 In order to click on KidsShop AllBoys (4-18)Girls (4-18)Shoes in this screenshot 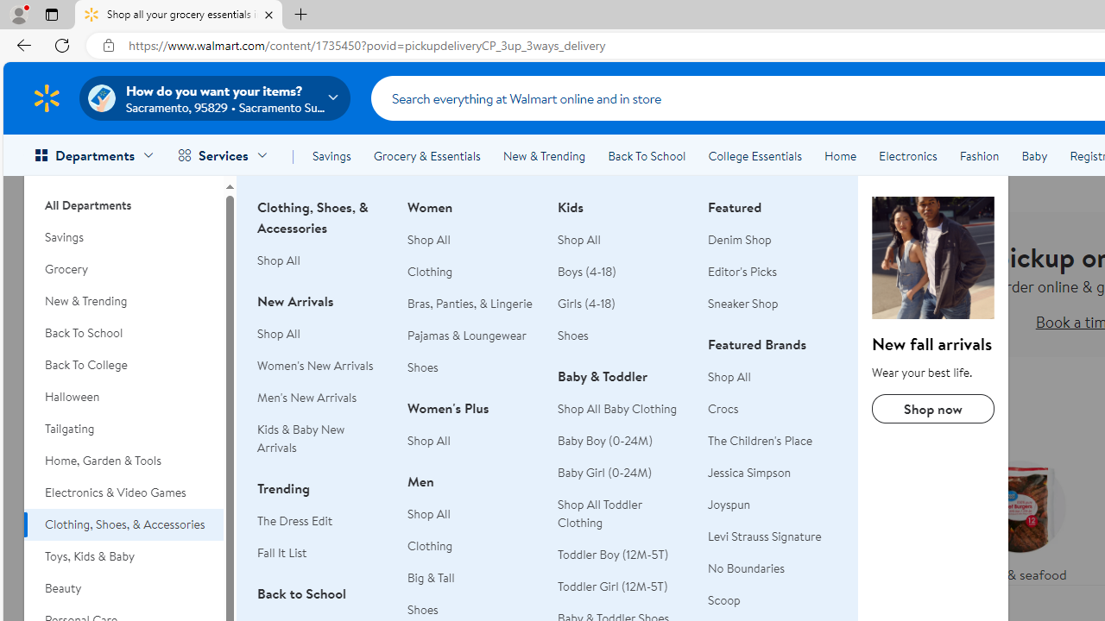, I will do `click(622, 281)`.